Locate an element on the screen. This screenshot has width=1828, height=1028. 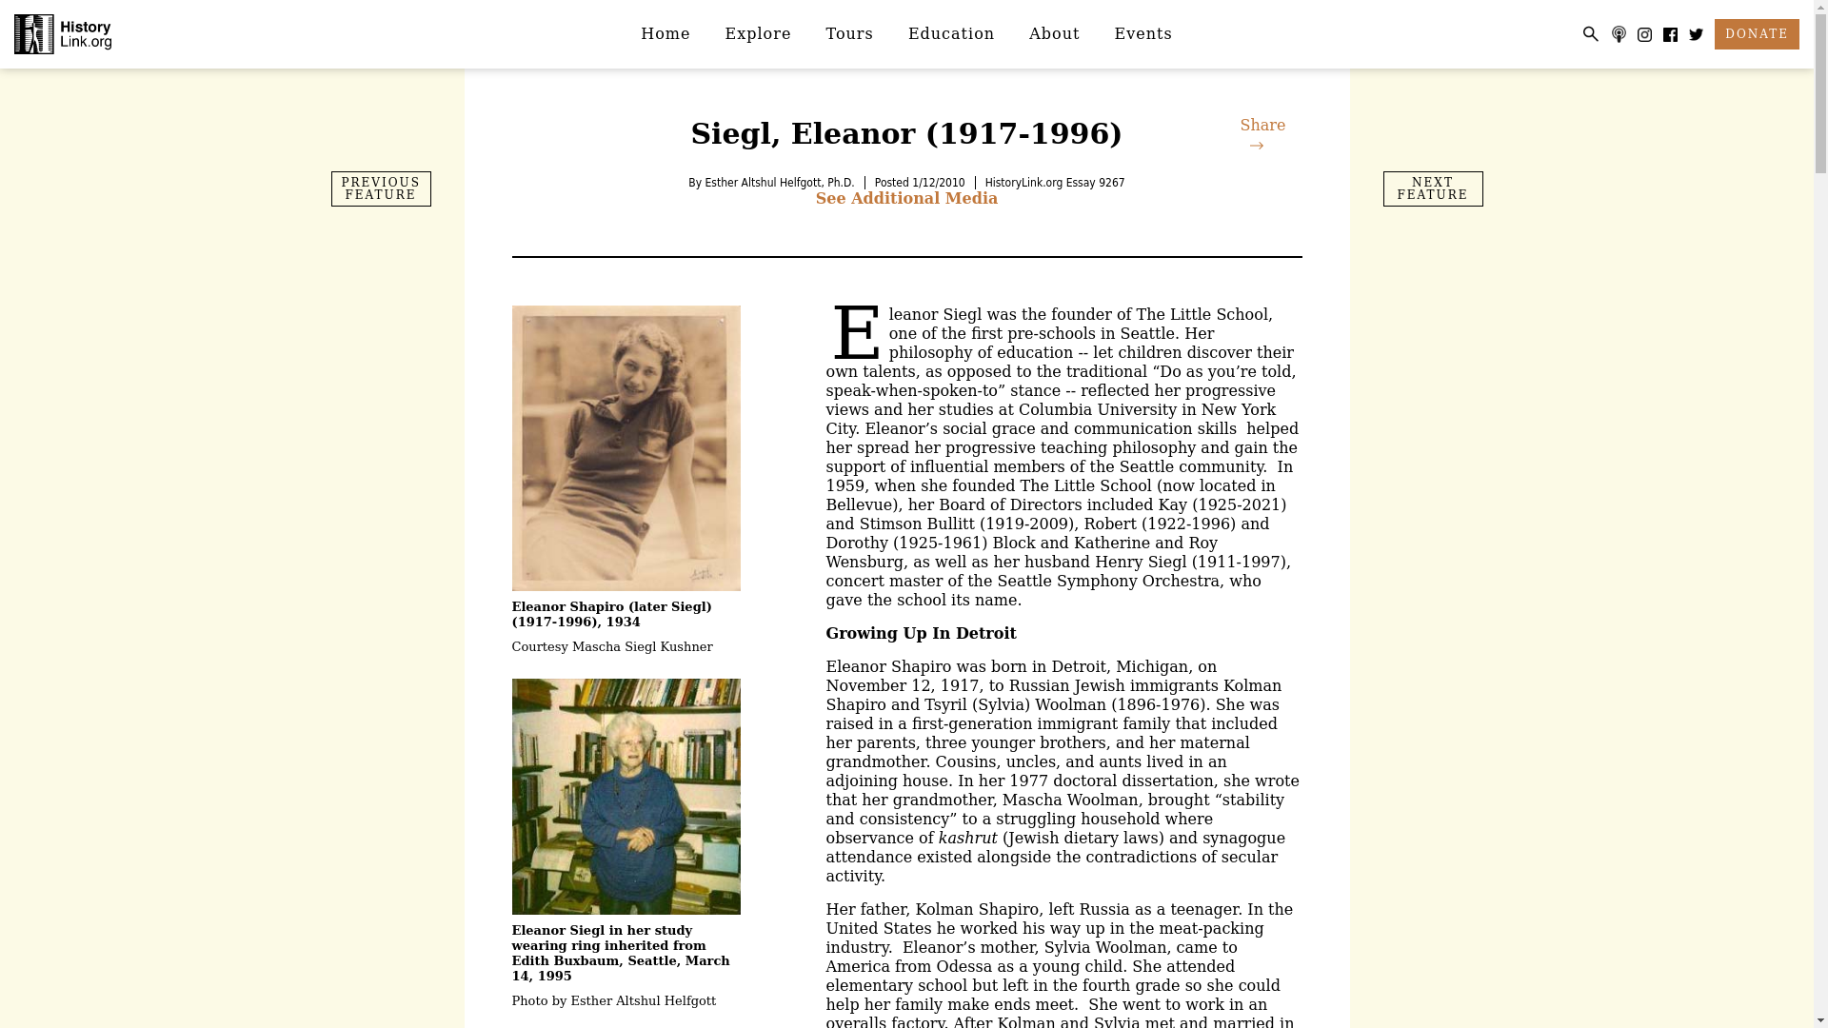
Education is located at coordinates (952, 33).